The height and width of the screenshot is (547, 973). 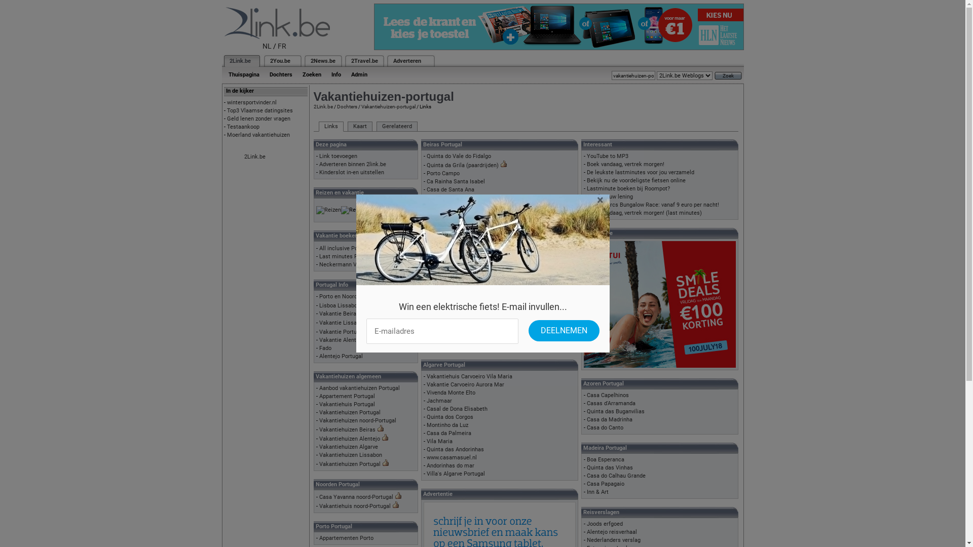 What do you see at coordinates (442, 288) in the screenshot?
I see `Casita Oliva` at bounding box center [442, 288].